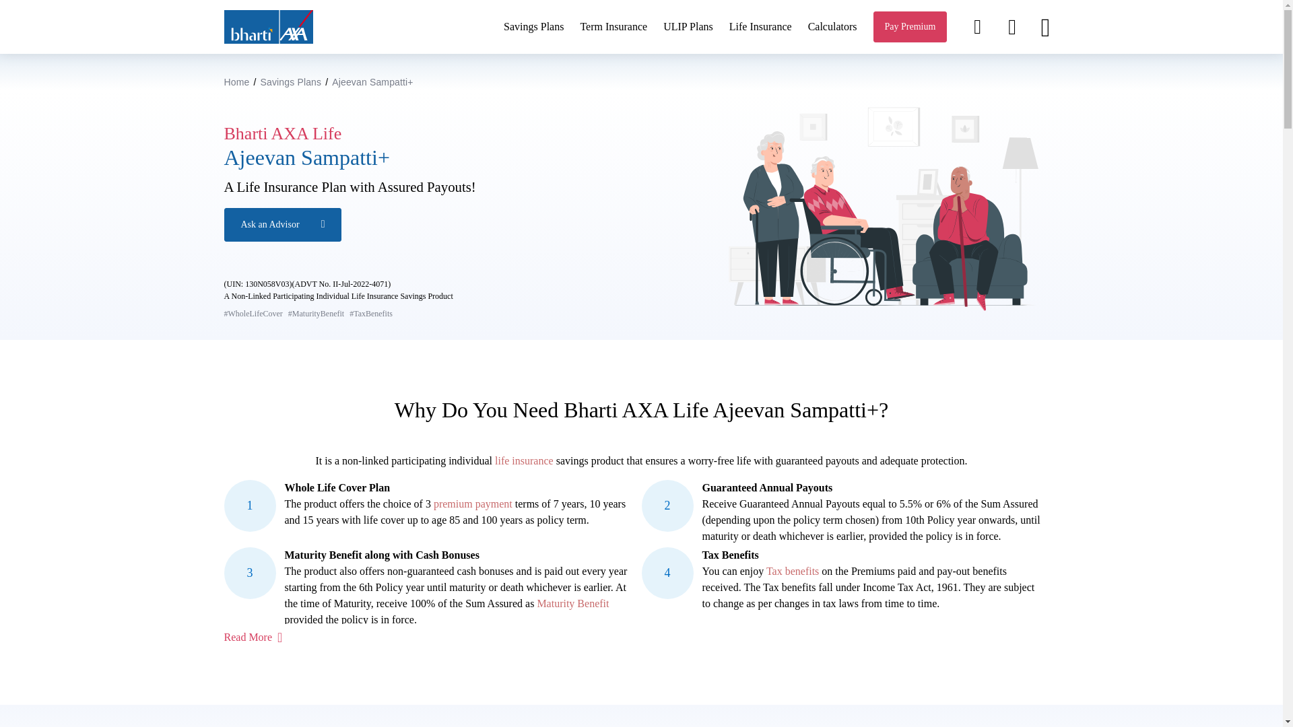 Image resolution: width=1293 pixels, height=727 pixels. I want to click on Tax benefits, so click(792, 571).